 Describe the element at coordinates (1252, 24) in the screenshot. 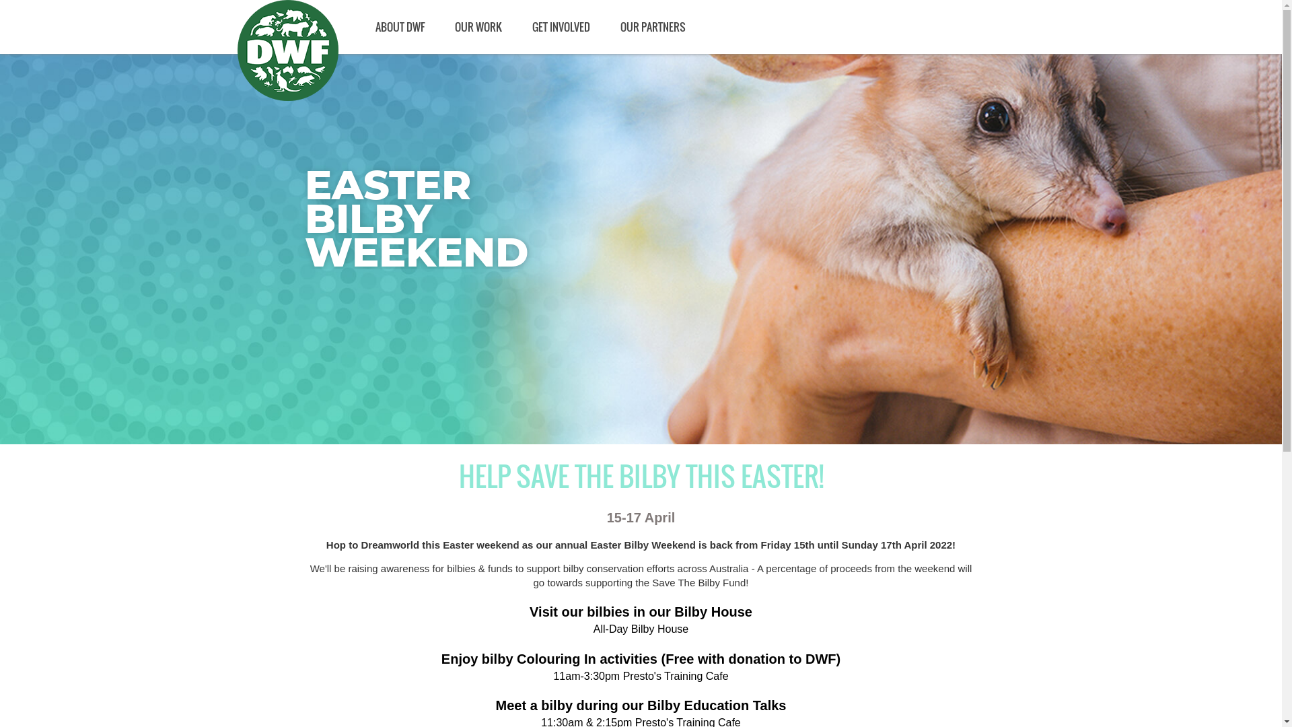

I see `DONATE NOW` at that location.